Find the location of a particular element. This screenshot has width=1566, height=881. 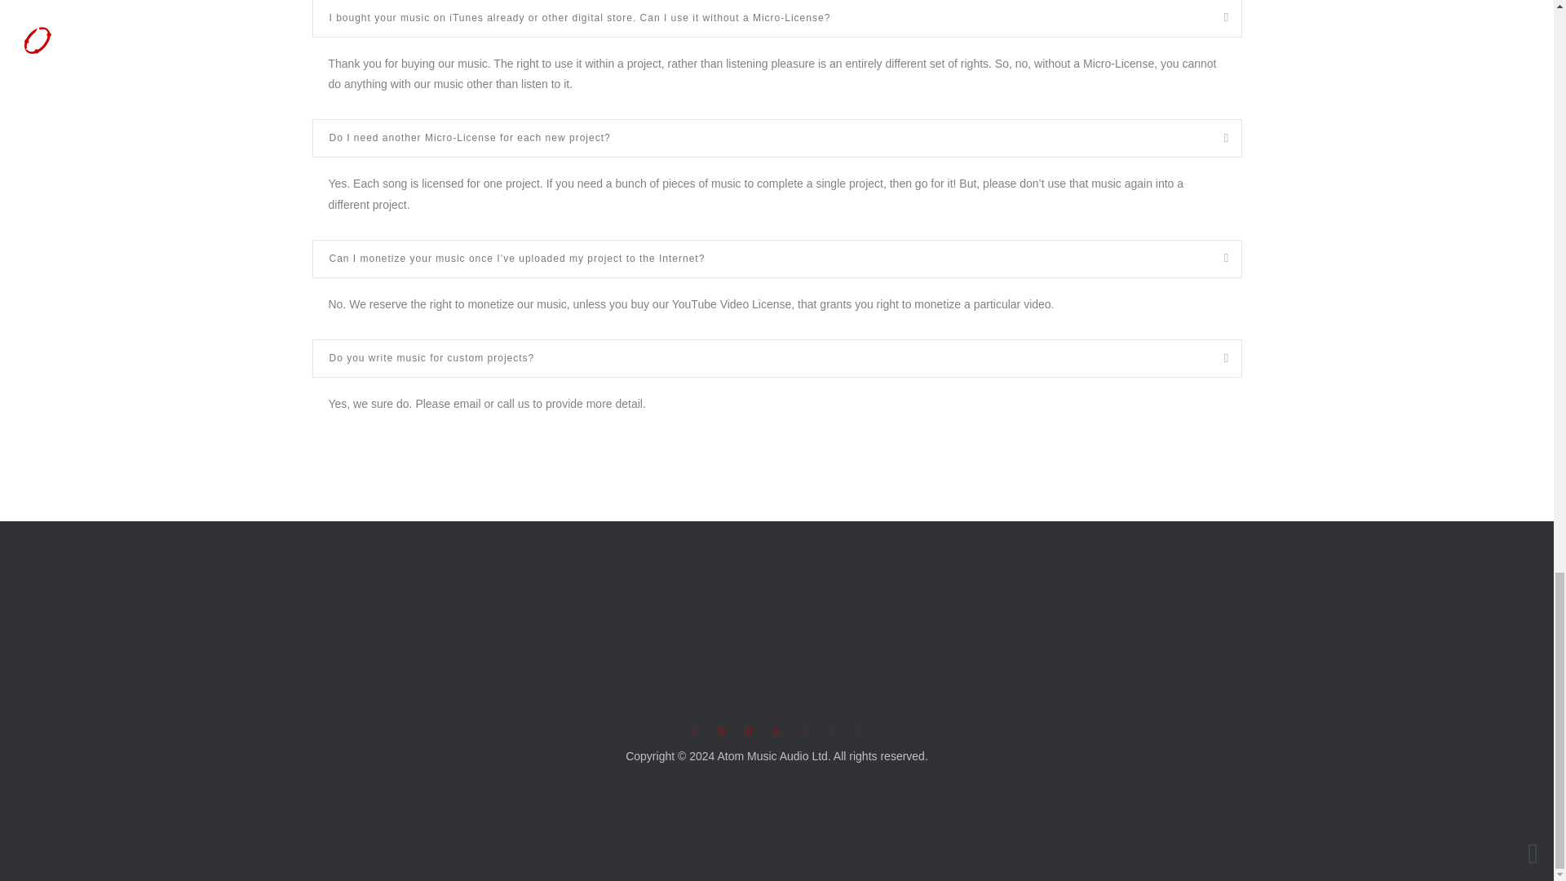

Primal Consultancy - working digital solutions is located at coordinates (777, 795).